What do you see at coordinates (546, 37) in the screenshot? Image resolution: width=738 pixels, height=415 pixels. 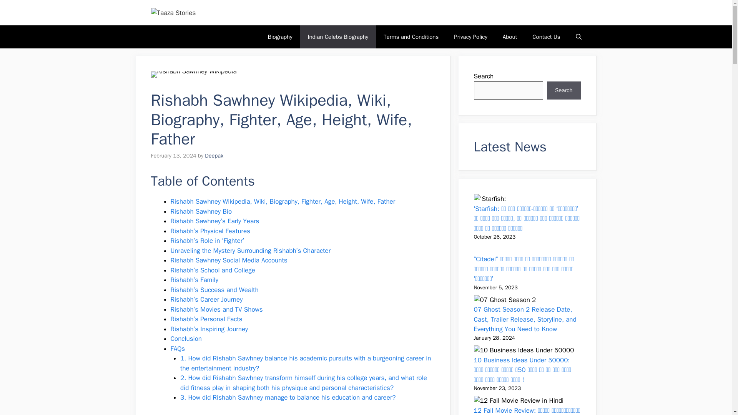 I see `Contact Us` at bounding box center [546, 37].